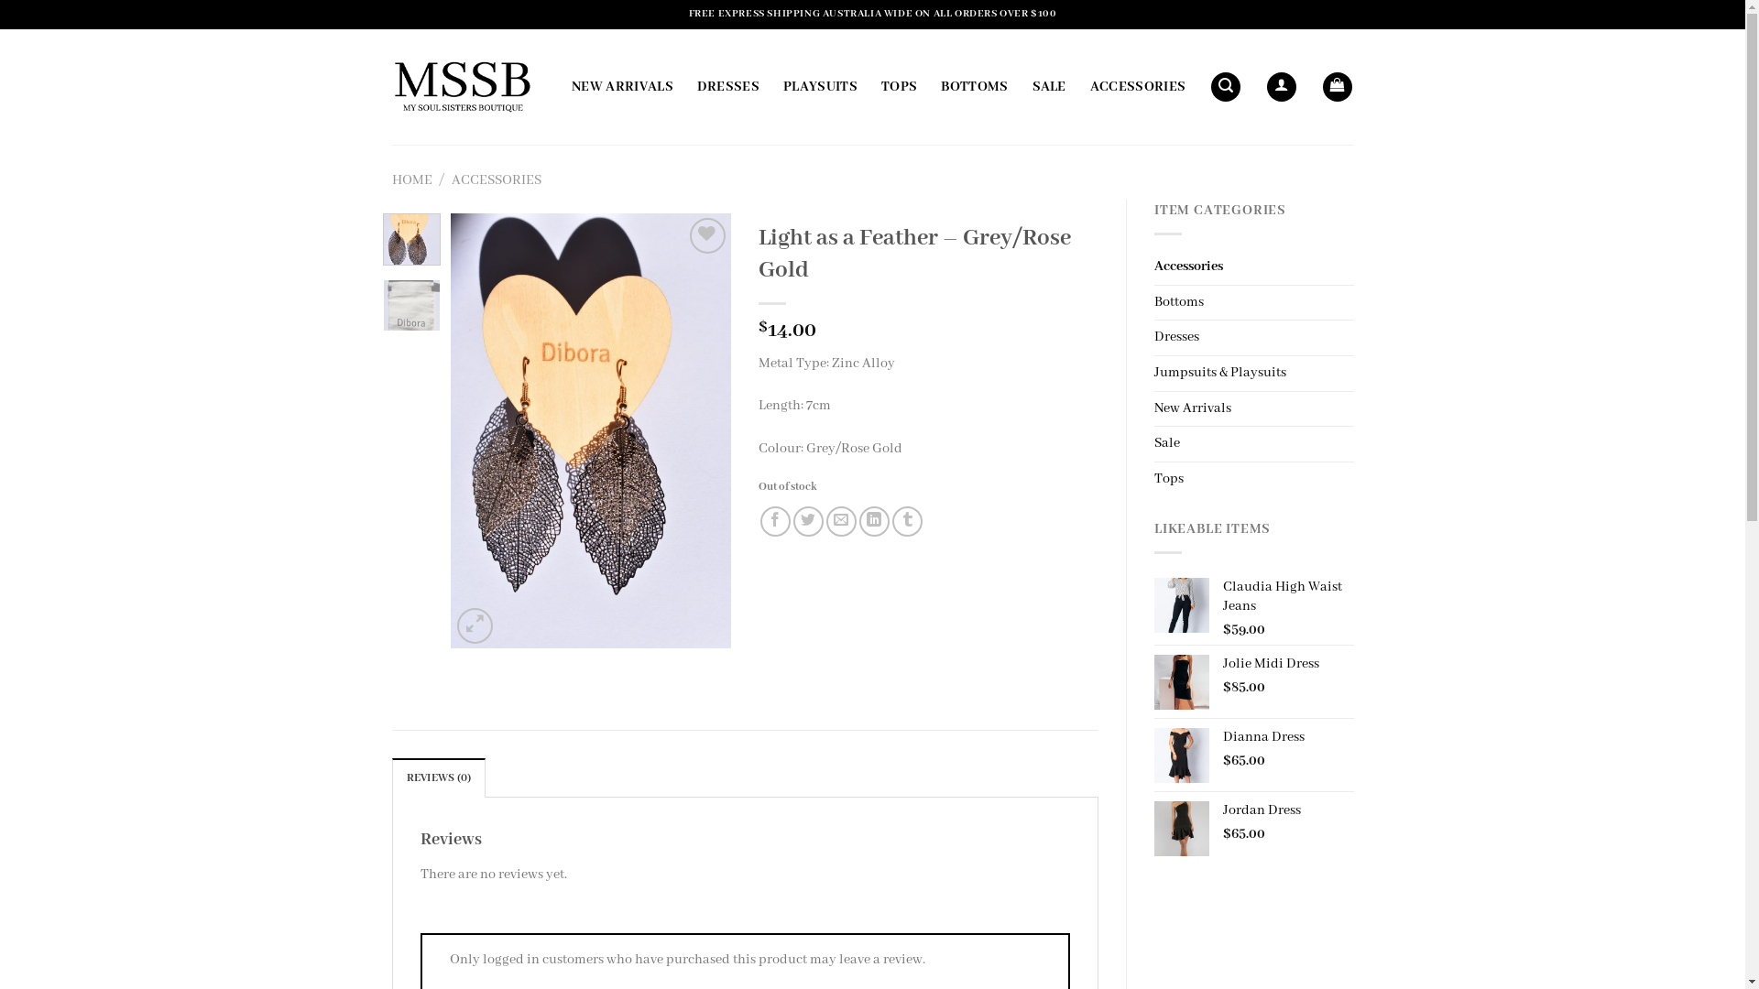  I want to click on ACCESSORIES, so click(1138, 87).